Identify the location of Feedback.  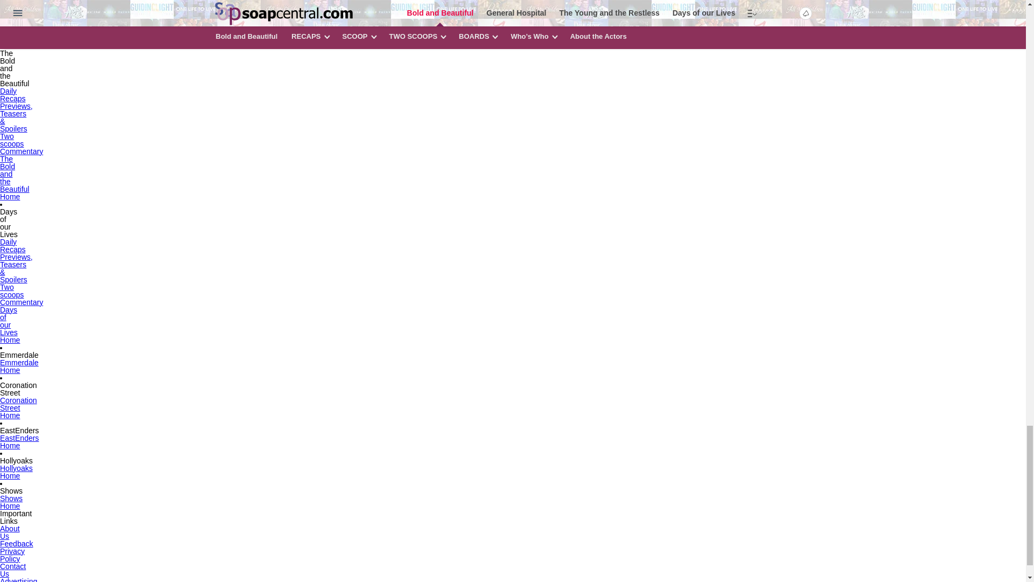
(16, 543).